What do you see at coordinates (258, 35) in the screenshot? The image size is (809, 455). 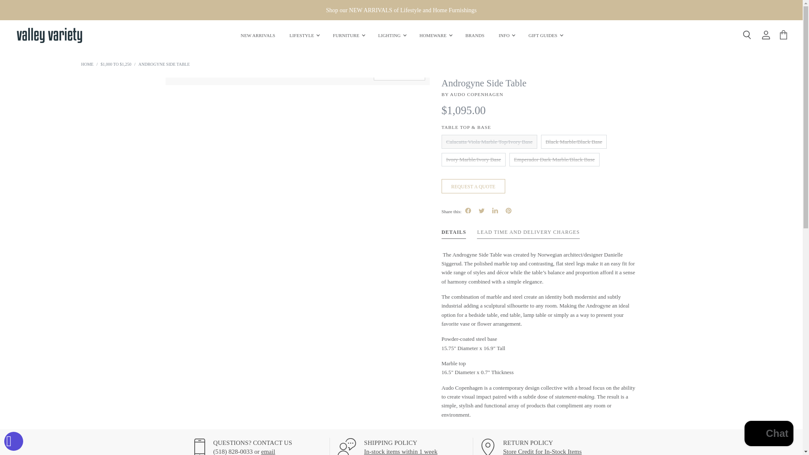 I see `NEW ARRIVALS` at bounding box center [258, 35].